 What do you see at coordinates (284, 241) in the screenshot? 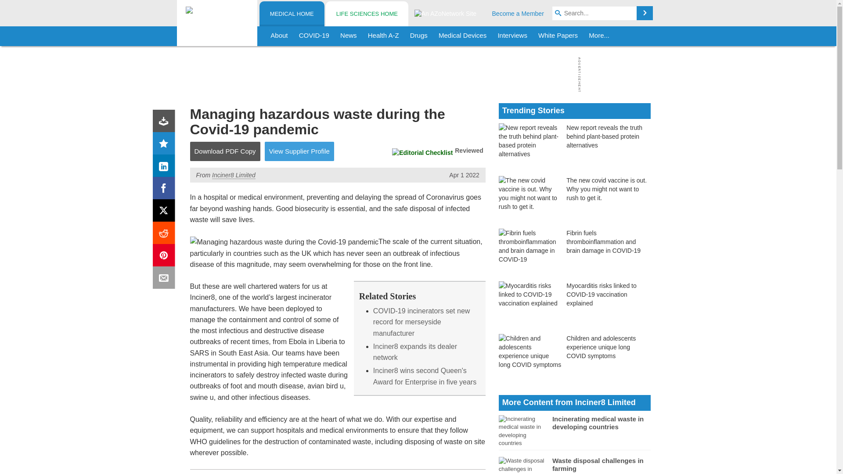
I see `Managing hazardous waste during the Covid-19 pandemic` at bounding box center [284, 241].